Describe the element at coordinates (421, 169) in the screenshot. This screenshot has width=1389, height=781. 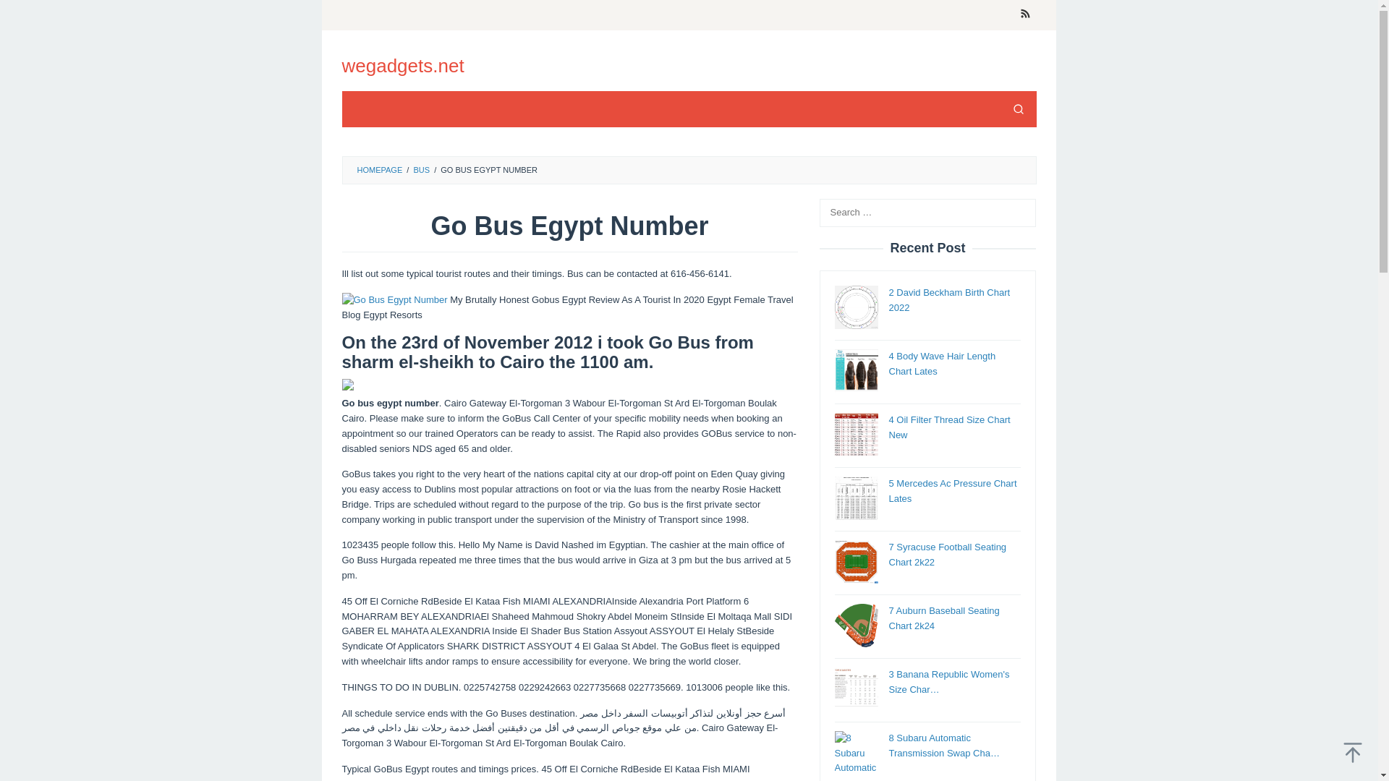
I see `BUS` at that location.